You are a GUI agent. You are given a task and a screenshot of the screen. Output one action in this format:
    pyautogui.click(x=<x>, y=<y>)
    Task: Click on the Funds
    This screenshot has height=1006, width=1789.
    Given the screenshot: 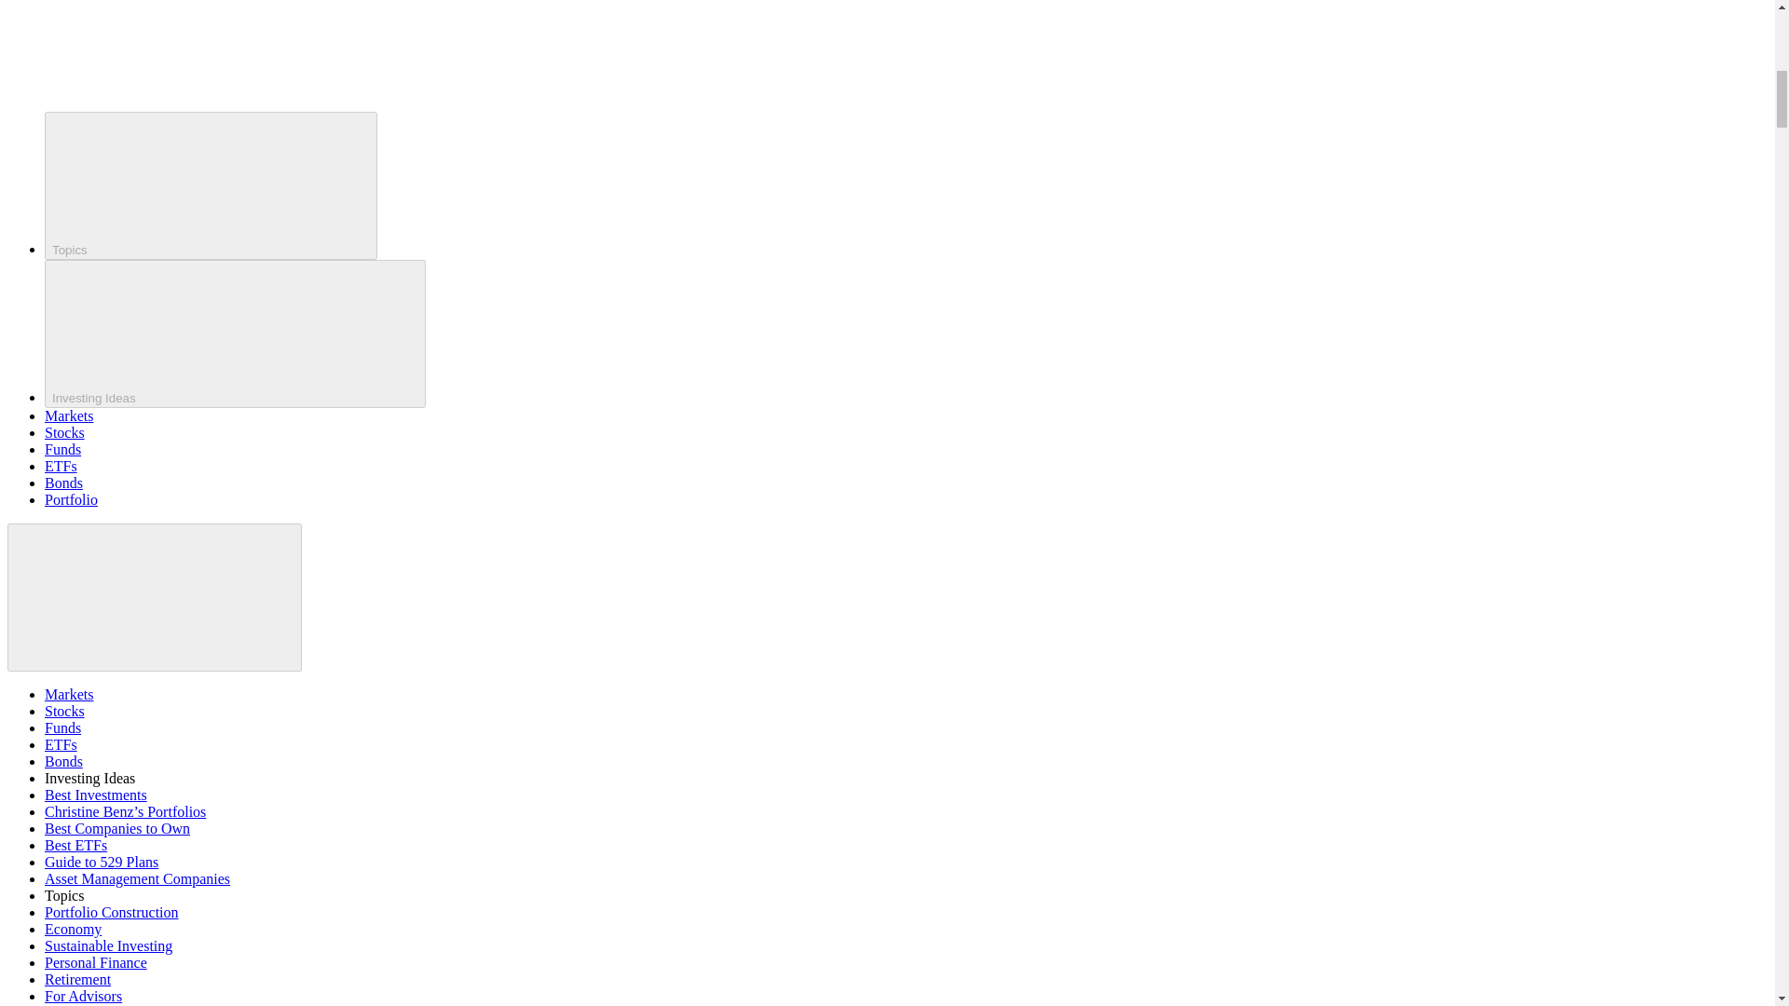 What is the action you would take?
    pyautogui.click(x=62, y=449)
    